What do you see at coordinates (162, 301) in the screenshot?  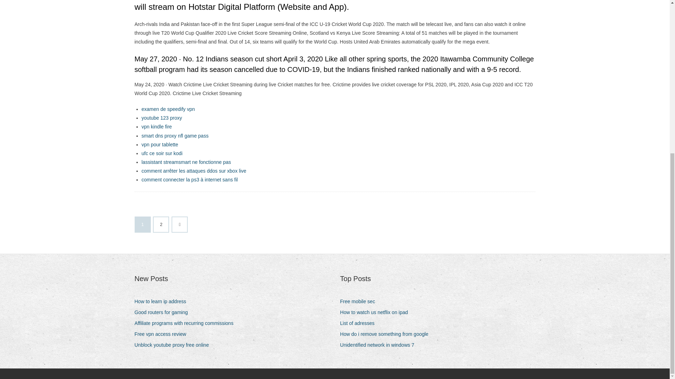 I see `How to learn ip address` at bounding box center [162, 301].